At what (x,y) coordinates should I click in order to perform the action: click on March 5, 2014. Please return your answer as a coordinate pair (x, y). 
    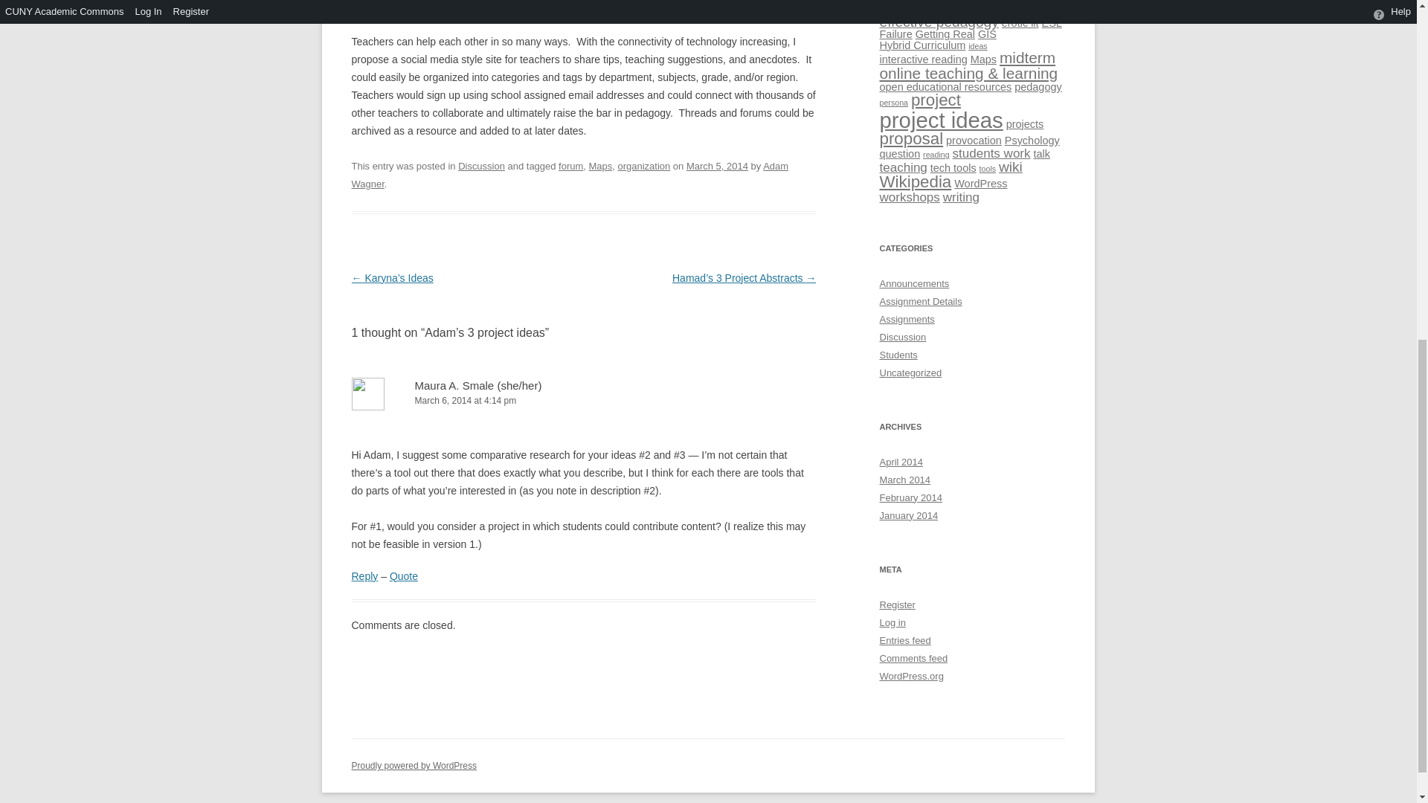
    Looking at the image, I should click on (717, 167).